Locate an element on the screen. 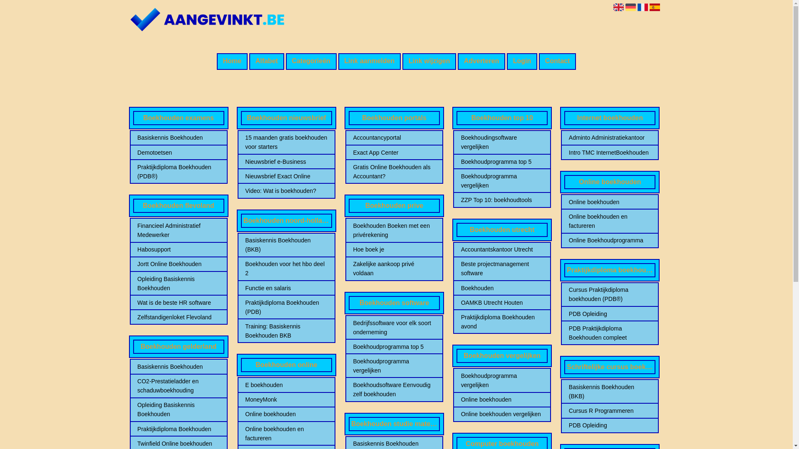  Contact is located at coordinates (558, 62).